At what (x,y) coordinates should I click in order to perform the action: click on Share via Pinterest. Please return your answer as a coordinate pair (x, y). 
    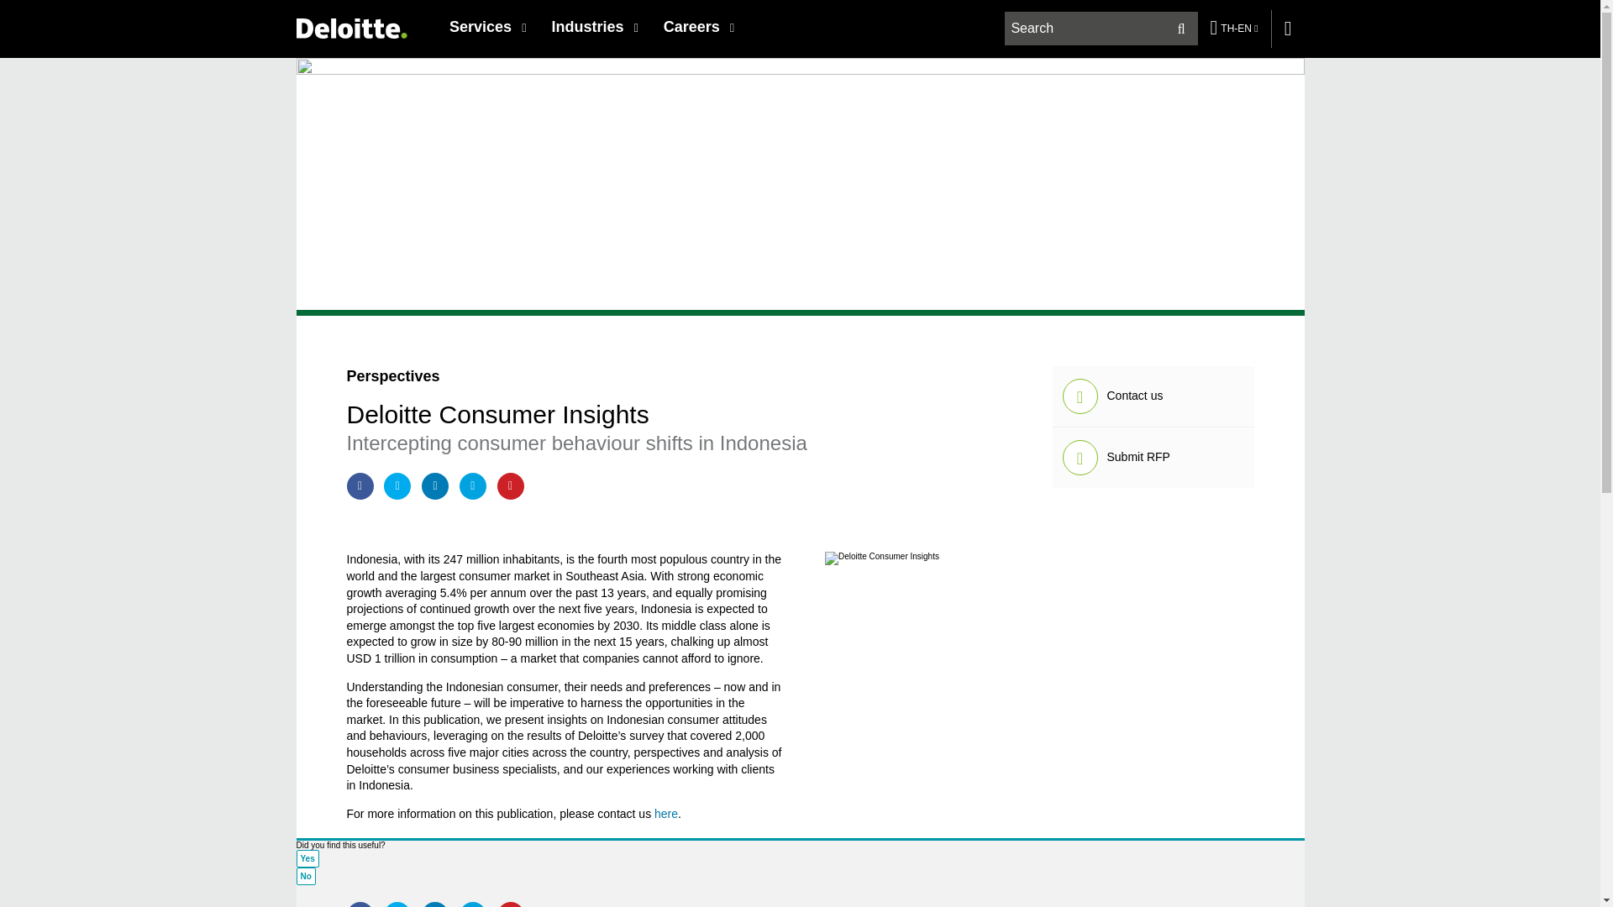
    Looking at the image, I should click on (511, 485).